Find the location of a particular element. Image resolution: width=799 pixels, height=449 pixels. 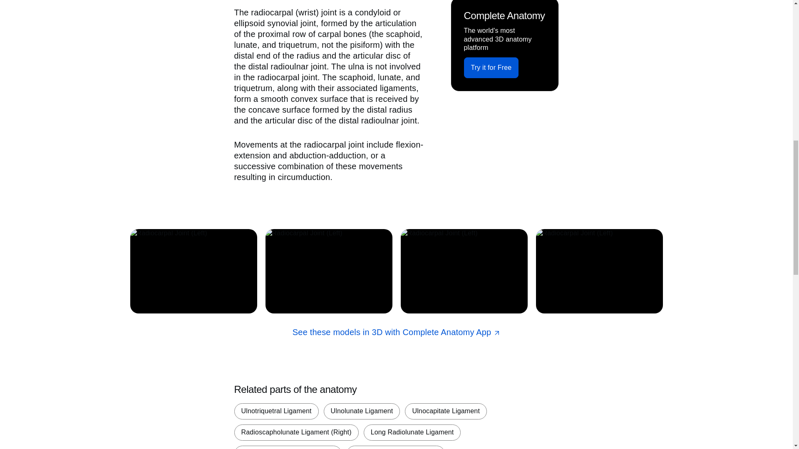

Long Radiolunate Ligament is located at coordinates (412, 432).